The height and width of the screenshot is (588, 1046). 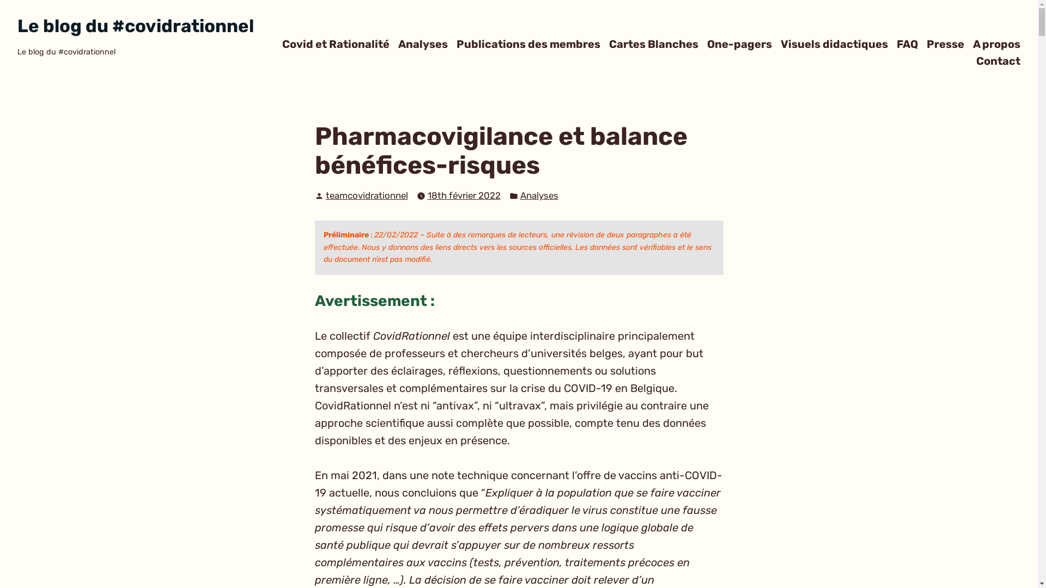 What do you see at coordinates (946, 44) in the screenshot?
I see `Presse` at bounding box center [946, 44].